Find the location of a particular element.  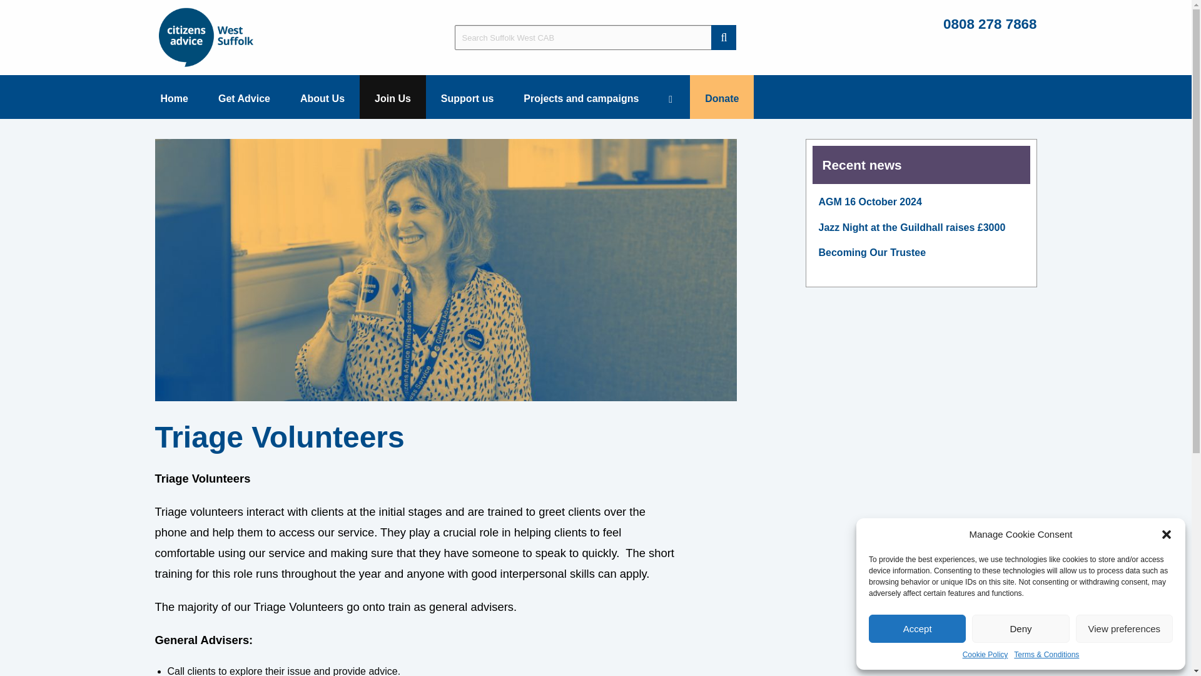

Projects and campaigns is located at coordinates (580, 96).